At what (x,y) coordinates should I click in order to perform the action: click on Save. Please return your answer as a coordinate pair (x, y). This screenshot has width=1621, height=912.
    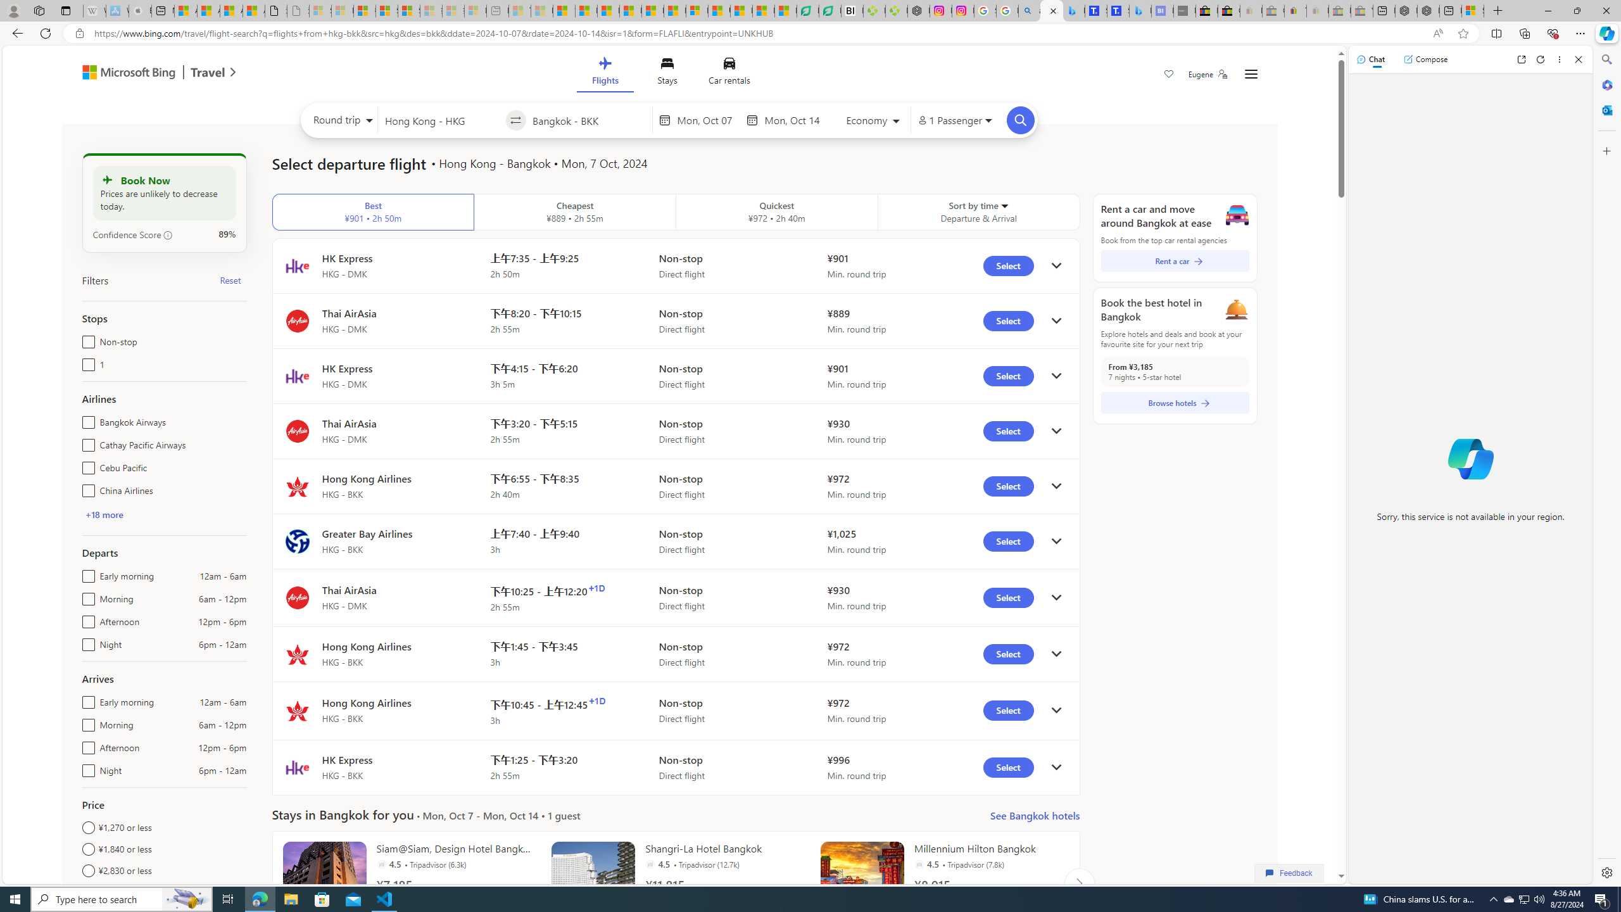
    Looking at the image, I should click on (1169, 75).